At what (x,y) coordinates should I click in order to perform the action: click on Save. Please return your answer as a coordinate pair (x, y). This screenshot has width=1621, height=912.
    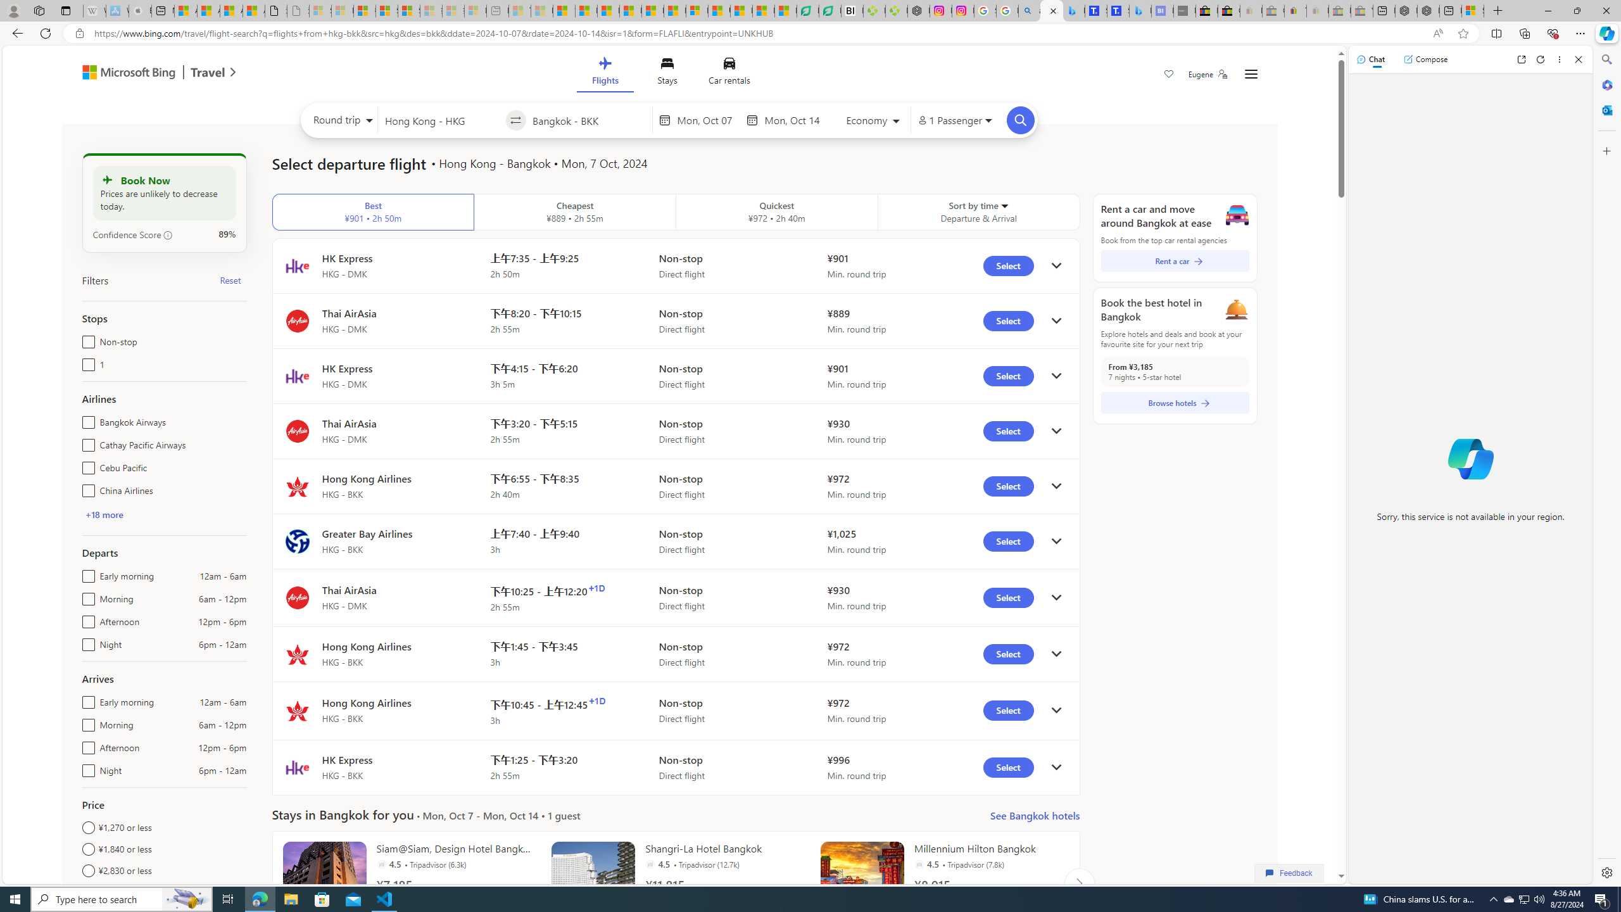
    Looking at the image, I should click on (1169, 75).